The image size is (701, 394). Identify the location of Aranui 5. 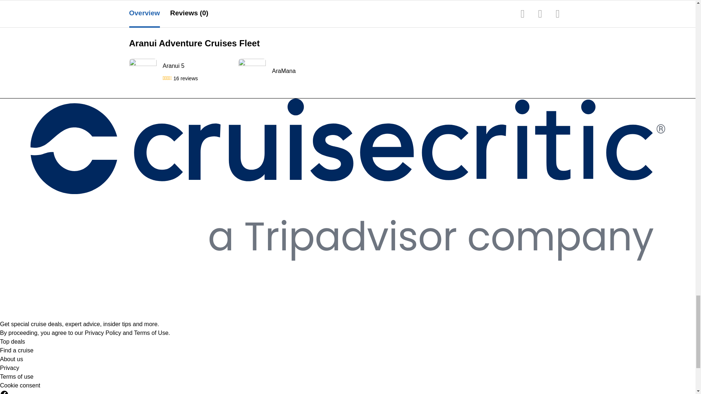
(198, 66).